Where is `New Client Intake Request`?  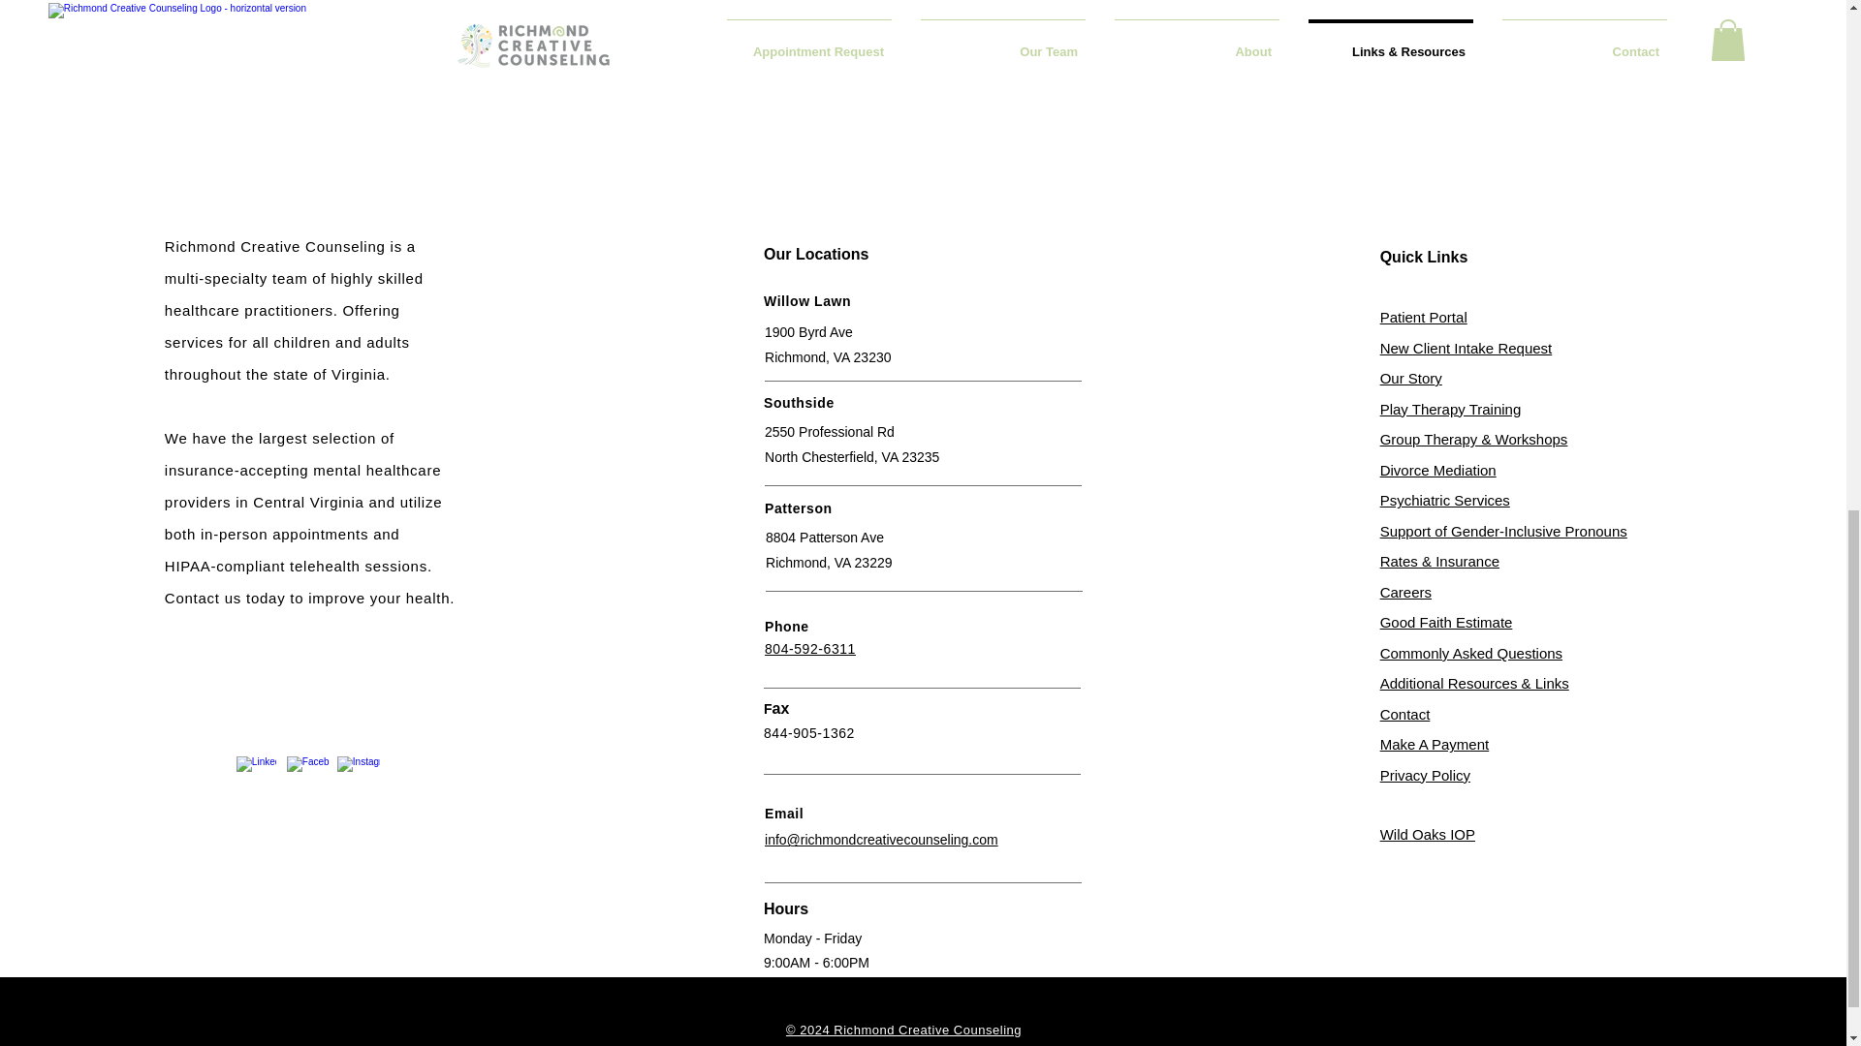
New Client Intake Request is located at coordinates (1466, 349).